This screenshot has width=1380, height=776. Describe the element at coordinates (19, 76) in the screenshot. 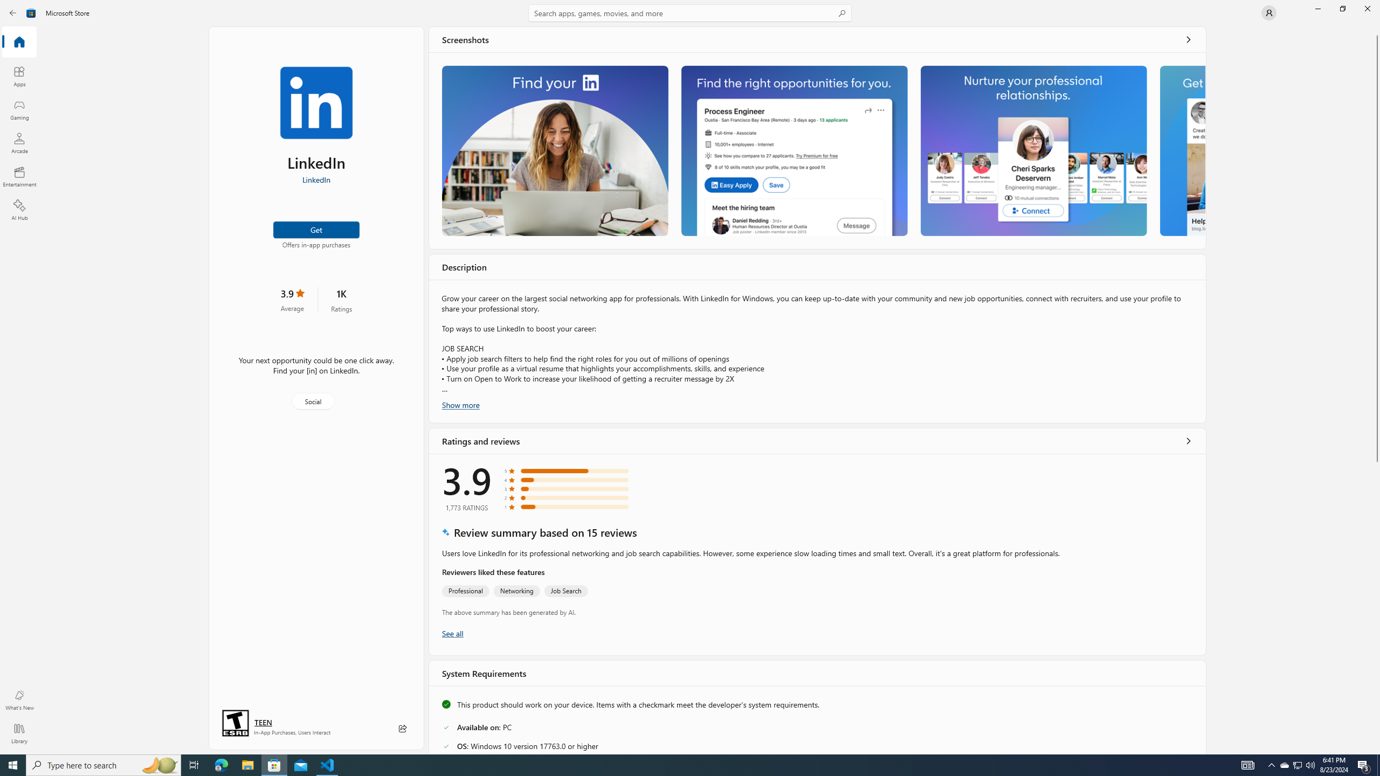

I see `Apps` at that location.